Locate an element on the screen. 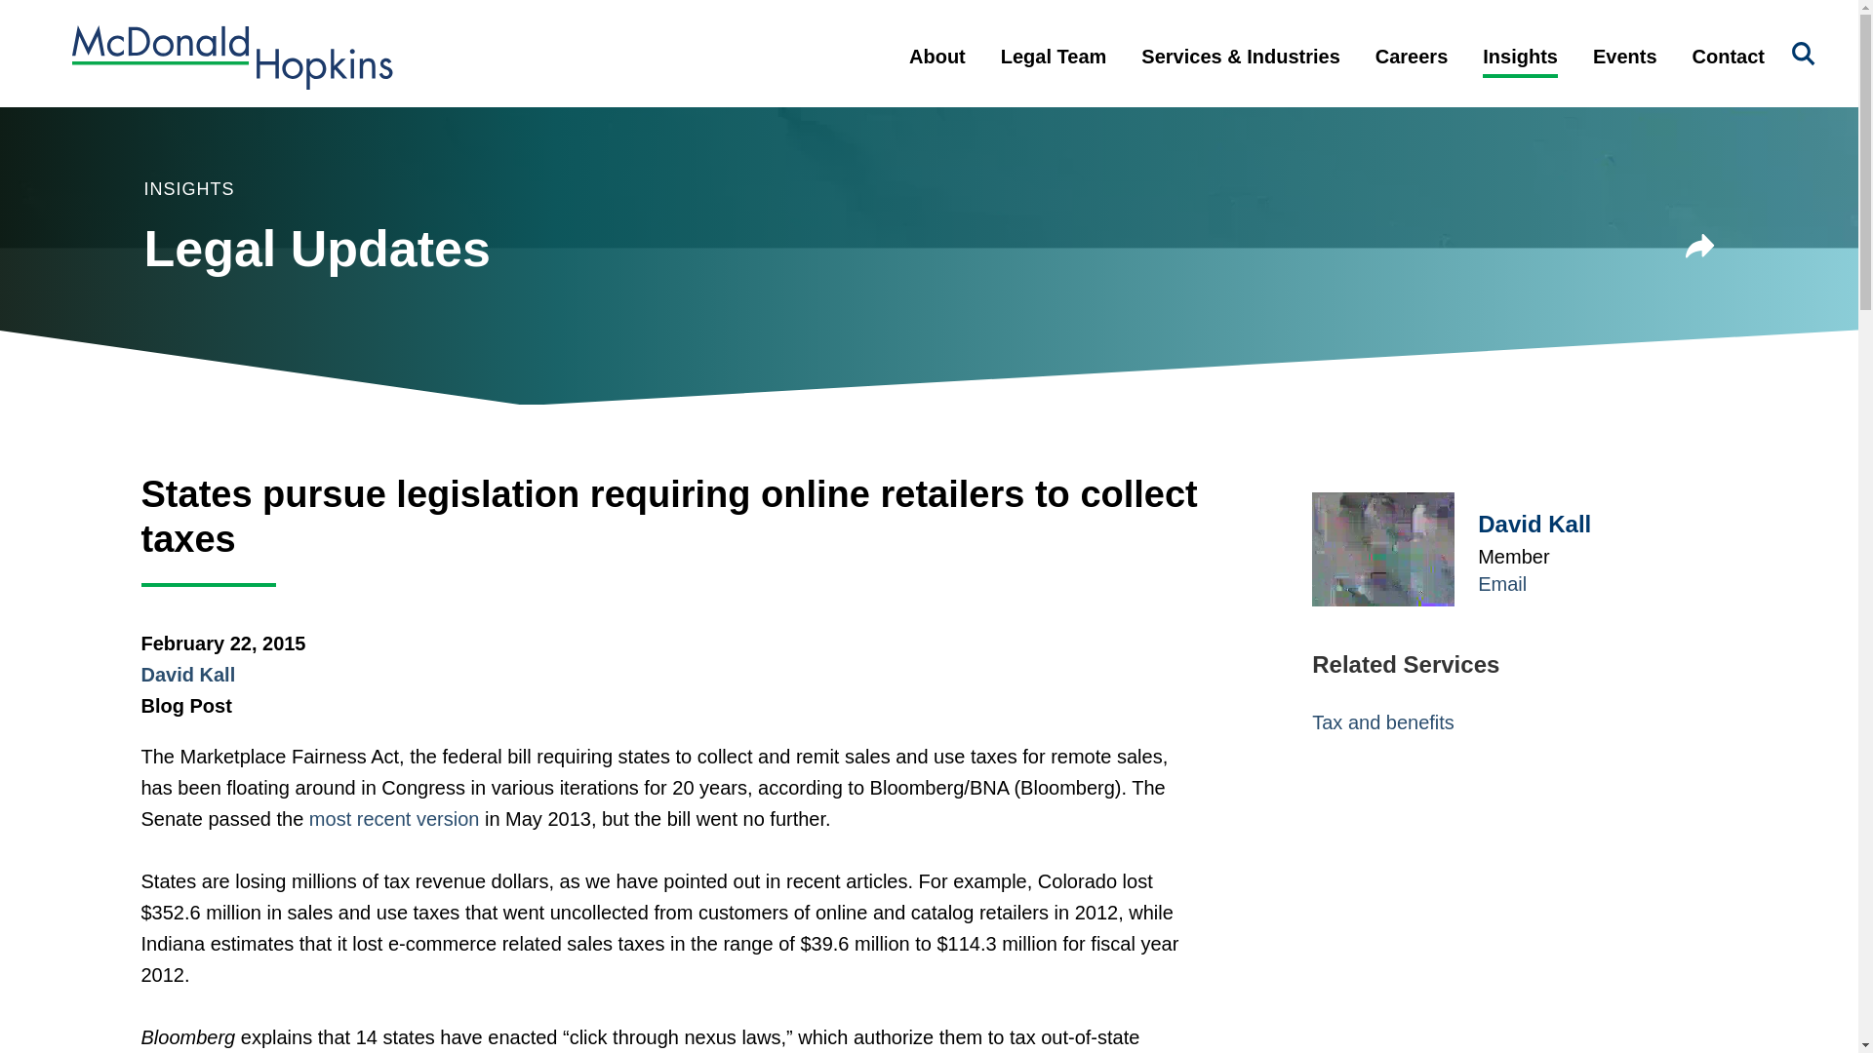  Share is located at coordinates (1700, 250).